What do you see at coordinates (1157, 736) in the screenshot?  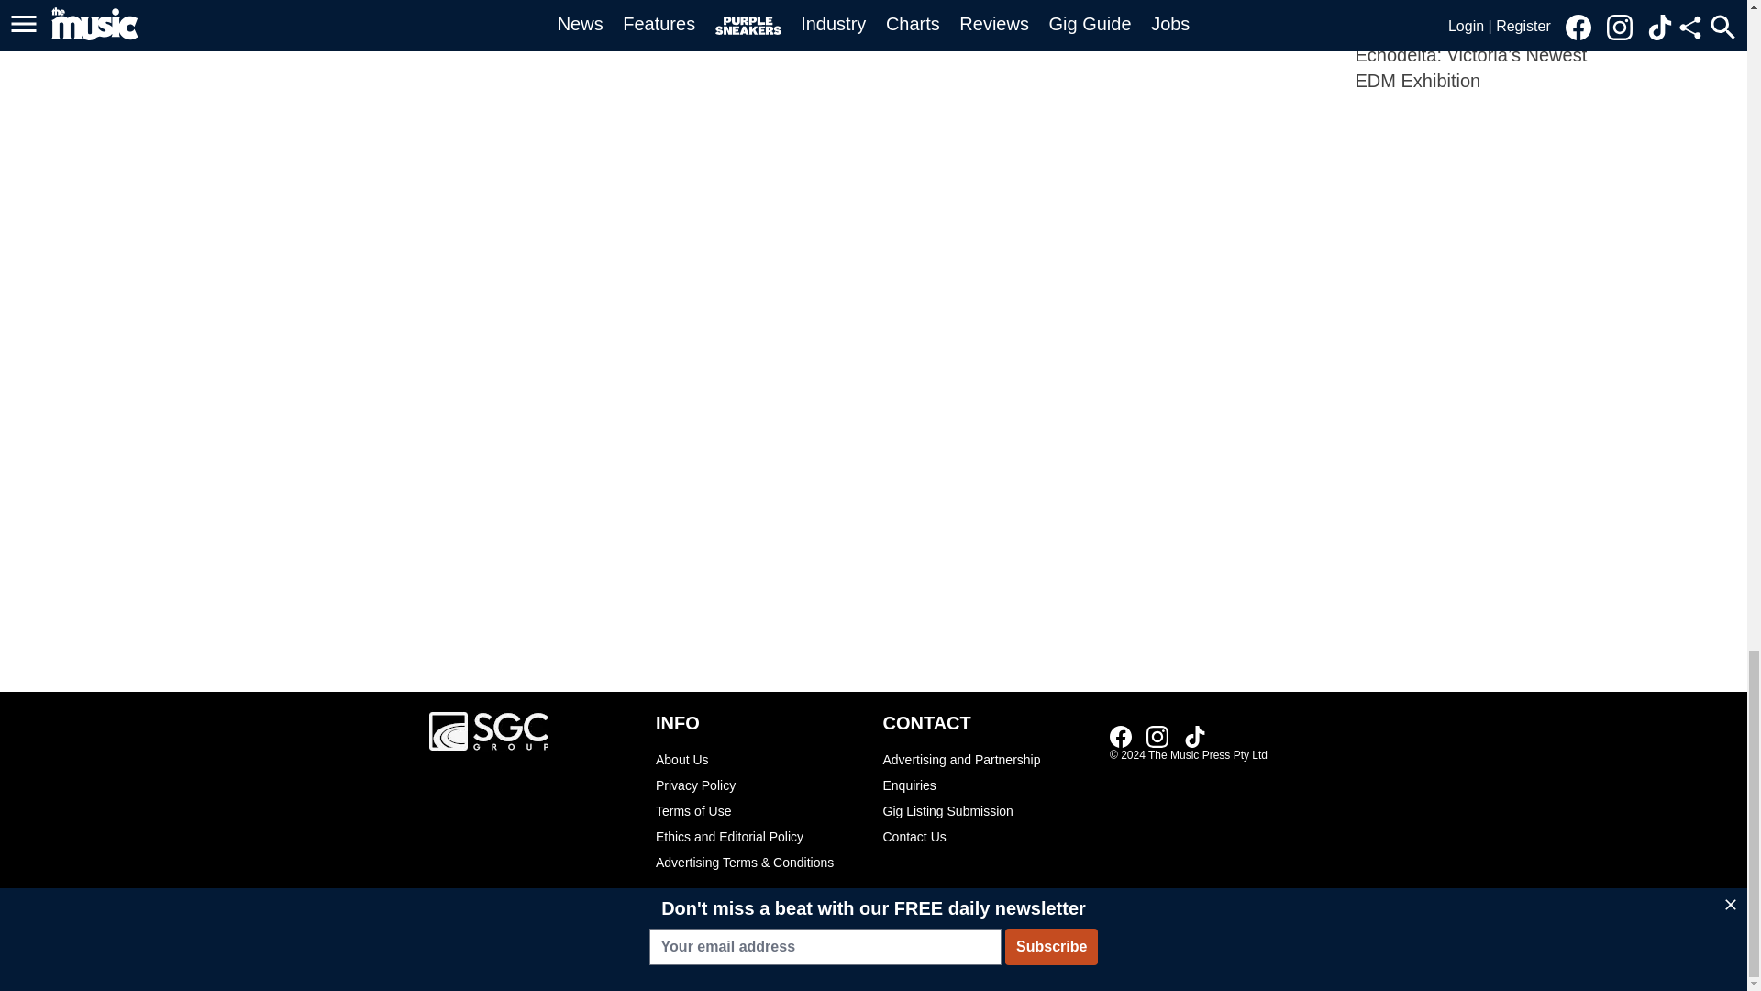 I see `Link to our Instagram` at bounding box center [1157, 736].